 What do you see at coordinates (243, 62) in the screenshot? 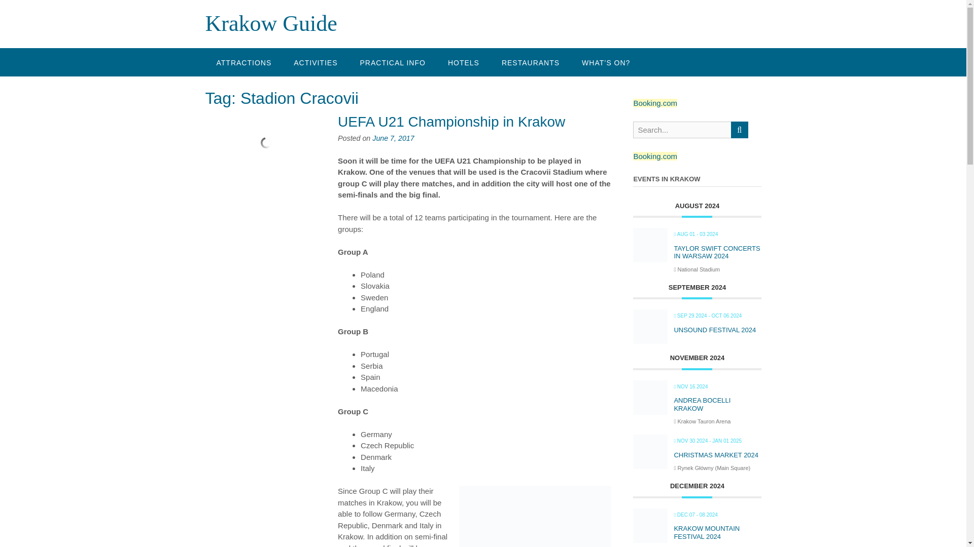
I see `ATTRACTIONS` at bounding box center [243, 62].